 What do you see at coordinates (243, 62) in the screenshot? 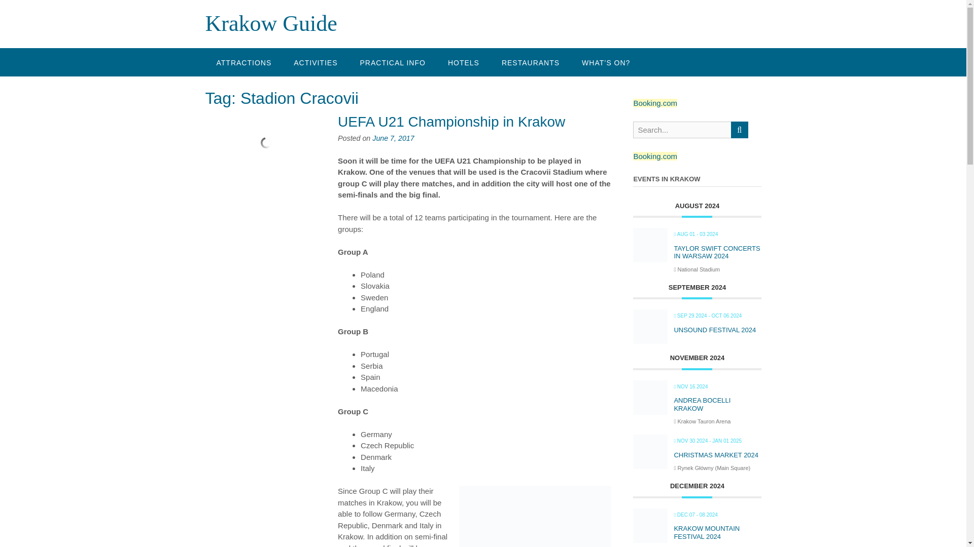
I see `ATTRACTIONS` at bounding box center [243, 62].